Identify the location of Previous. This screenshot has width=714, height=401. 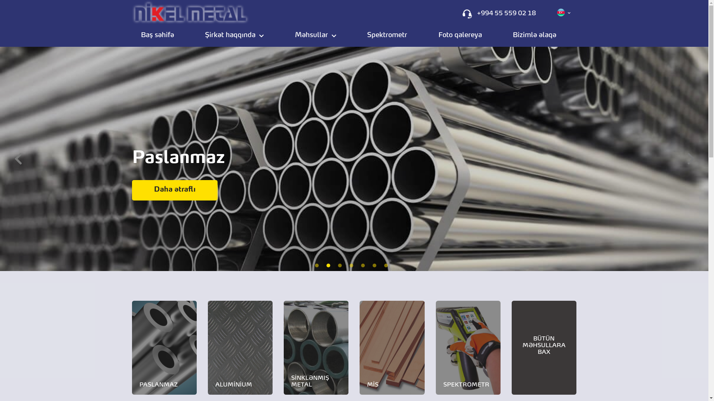
(18, 154).